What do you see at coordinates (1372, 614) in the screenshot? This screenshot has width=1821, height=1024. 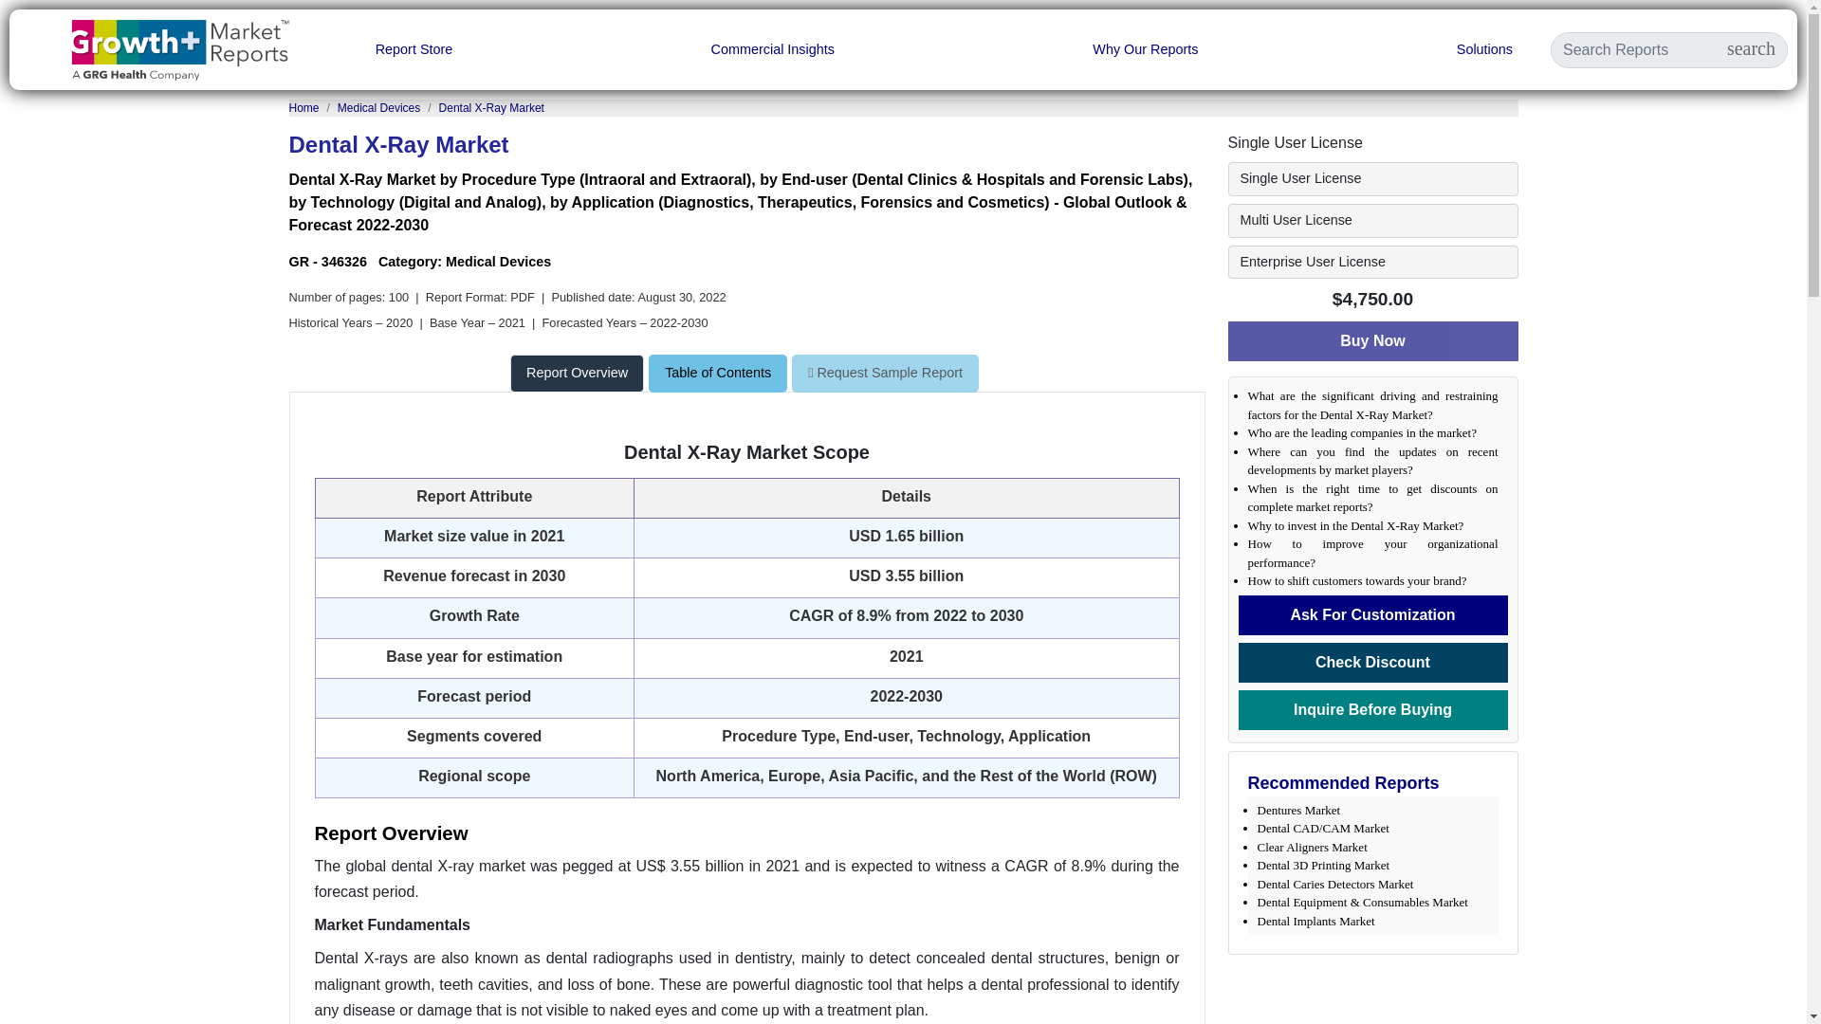 I see `Ask For Customization` at bounding box center [1372, 614].